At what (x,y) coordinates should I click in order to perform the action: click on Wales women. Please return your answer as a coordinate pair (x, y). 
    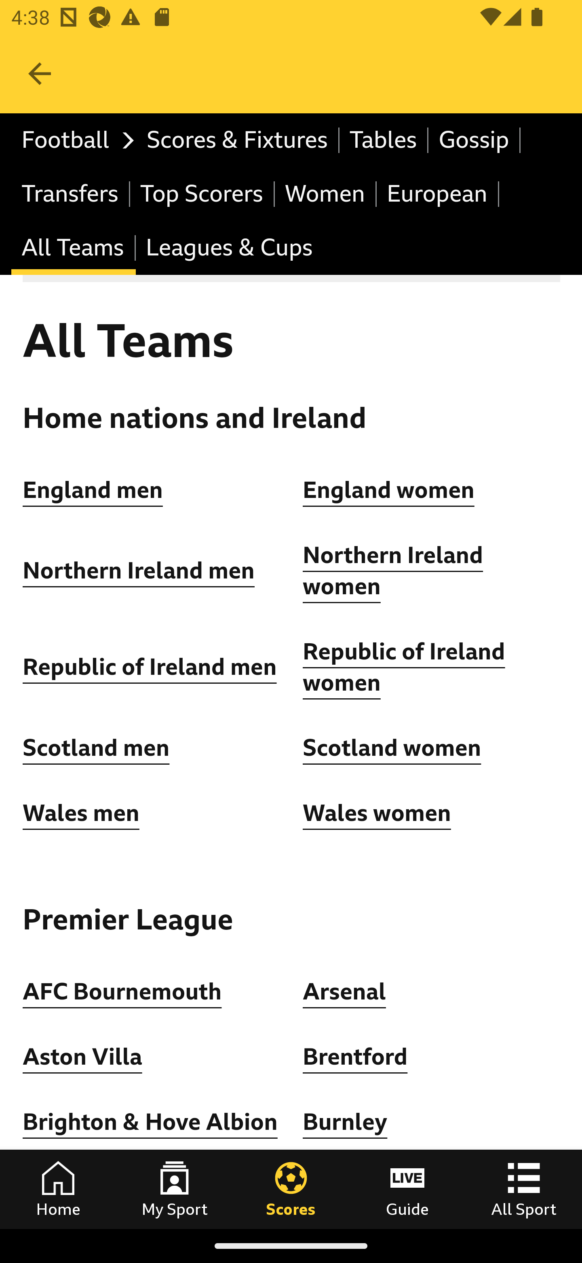
    Looking at the image, I should click on (377, 813).